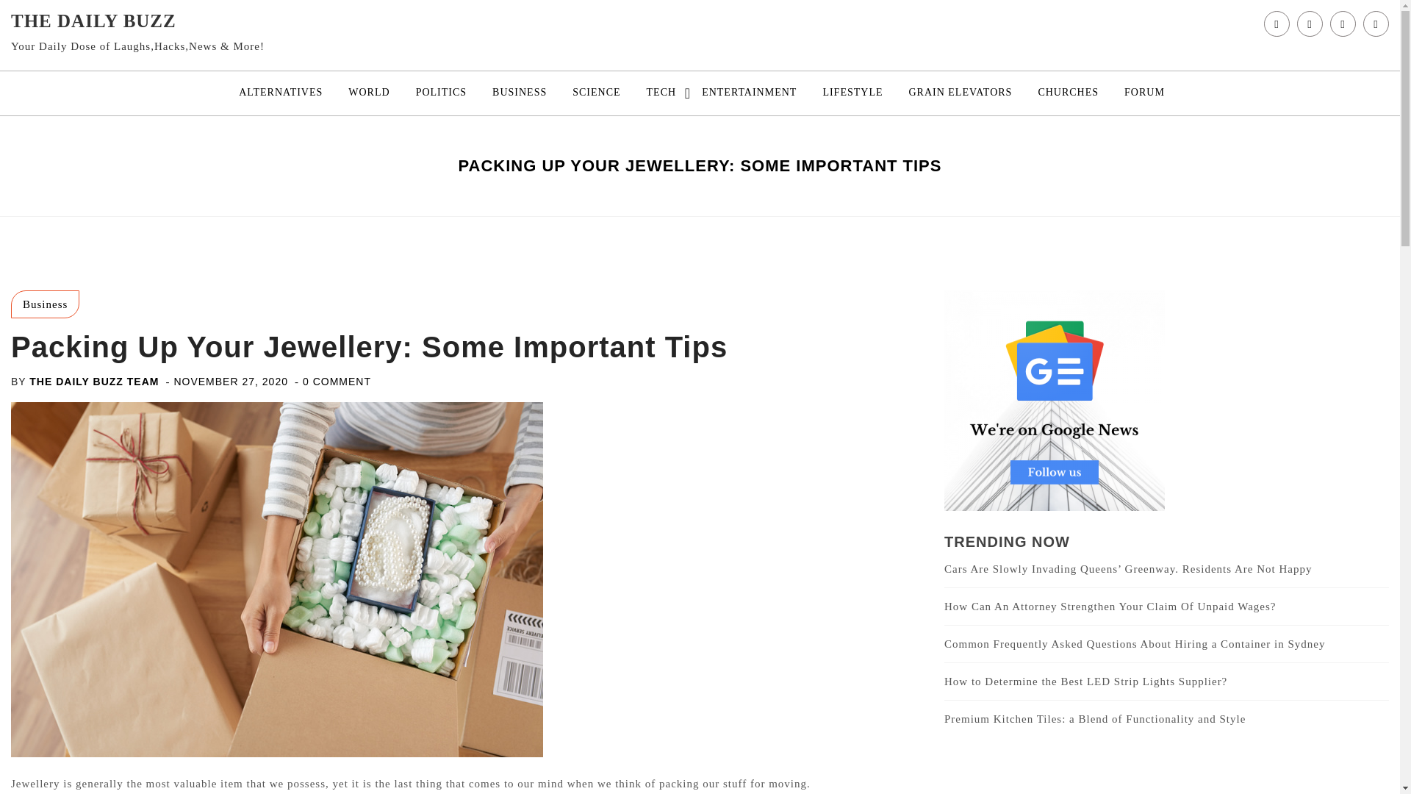 This screenshot has width=1411, height=794. What do you see at coordinates (369, 93) in the screenshot?
I see `WORLD` at bounding box center [369, 93].